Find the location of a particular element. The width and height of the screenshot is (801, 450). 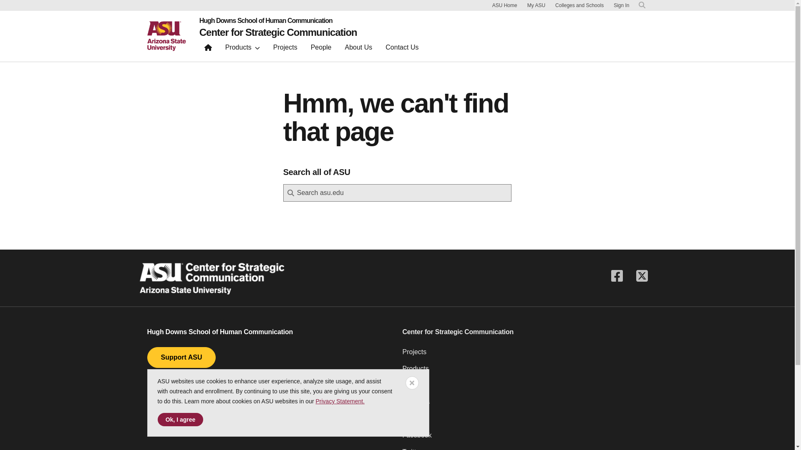

Products is located at coordinates (243, 49).